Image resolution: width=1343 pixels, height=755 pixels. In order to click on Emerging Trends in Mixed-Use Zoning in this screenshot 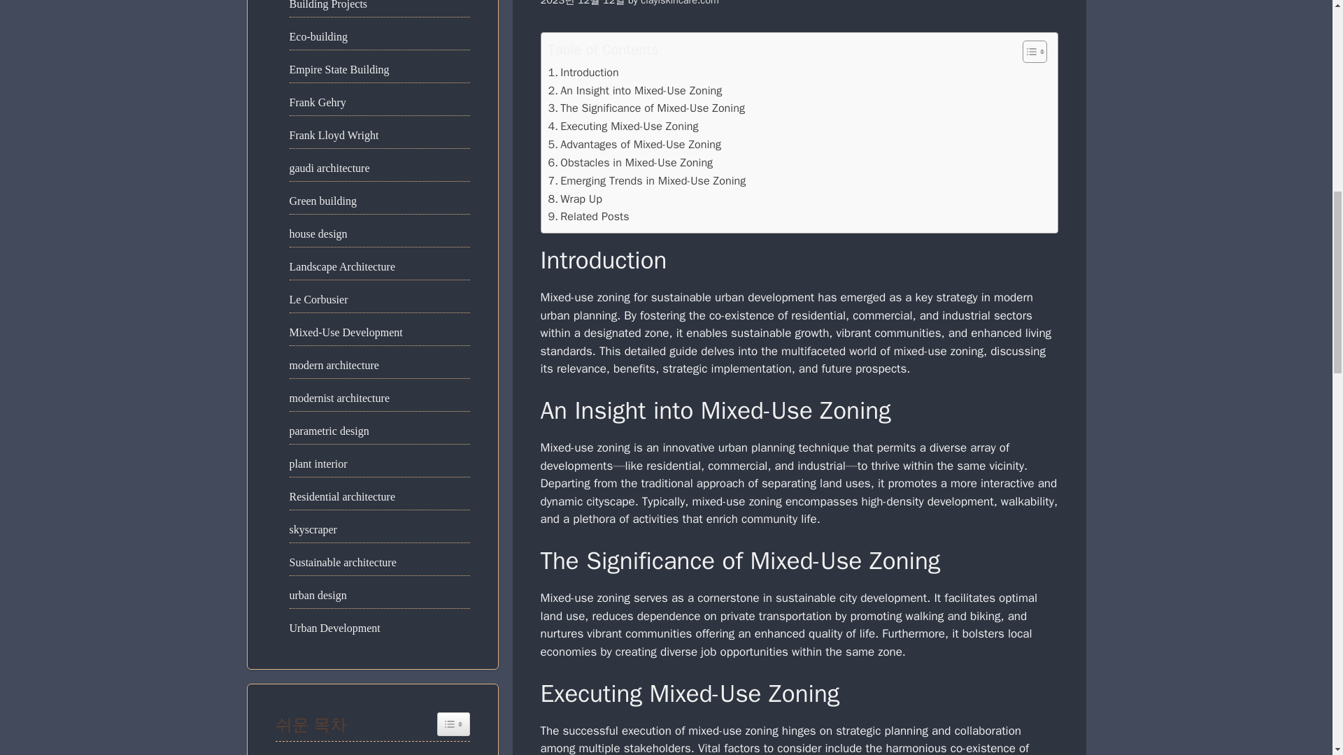, I will do `click(647, 181)`.